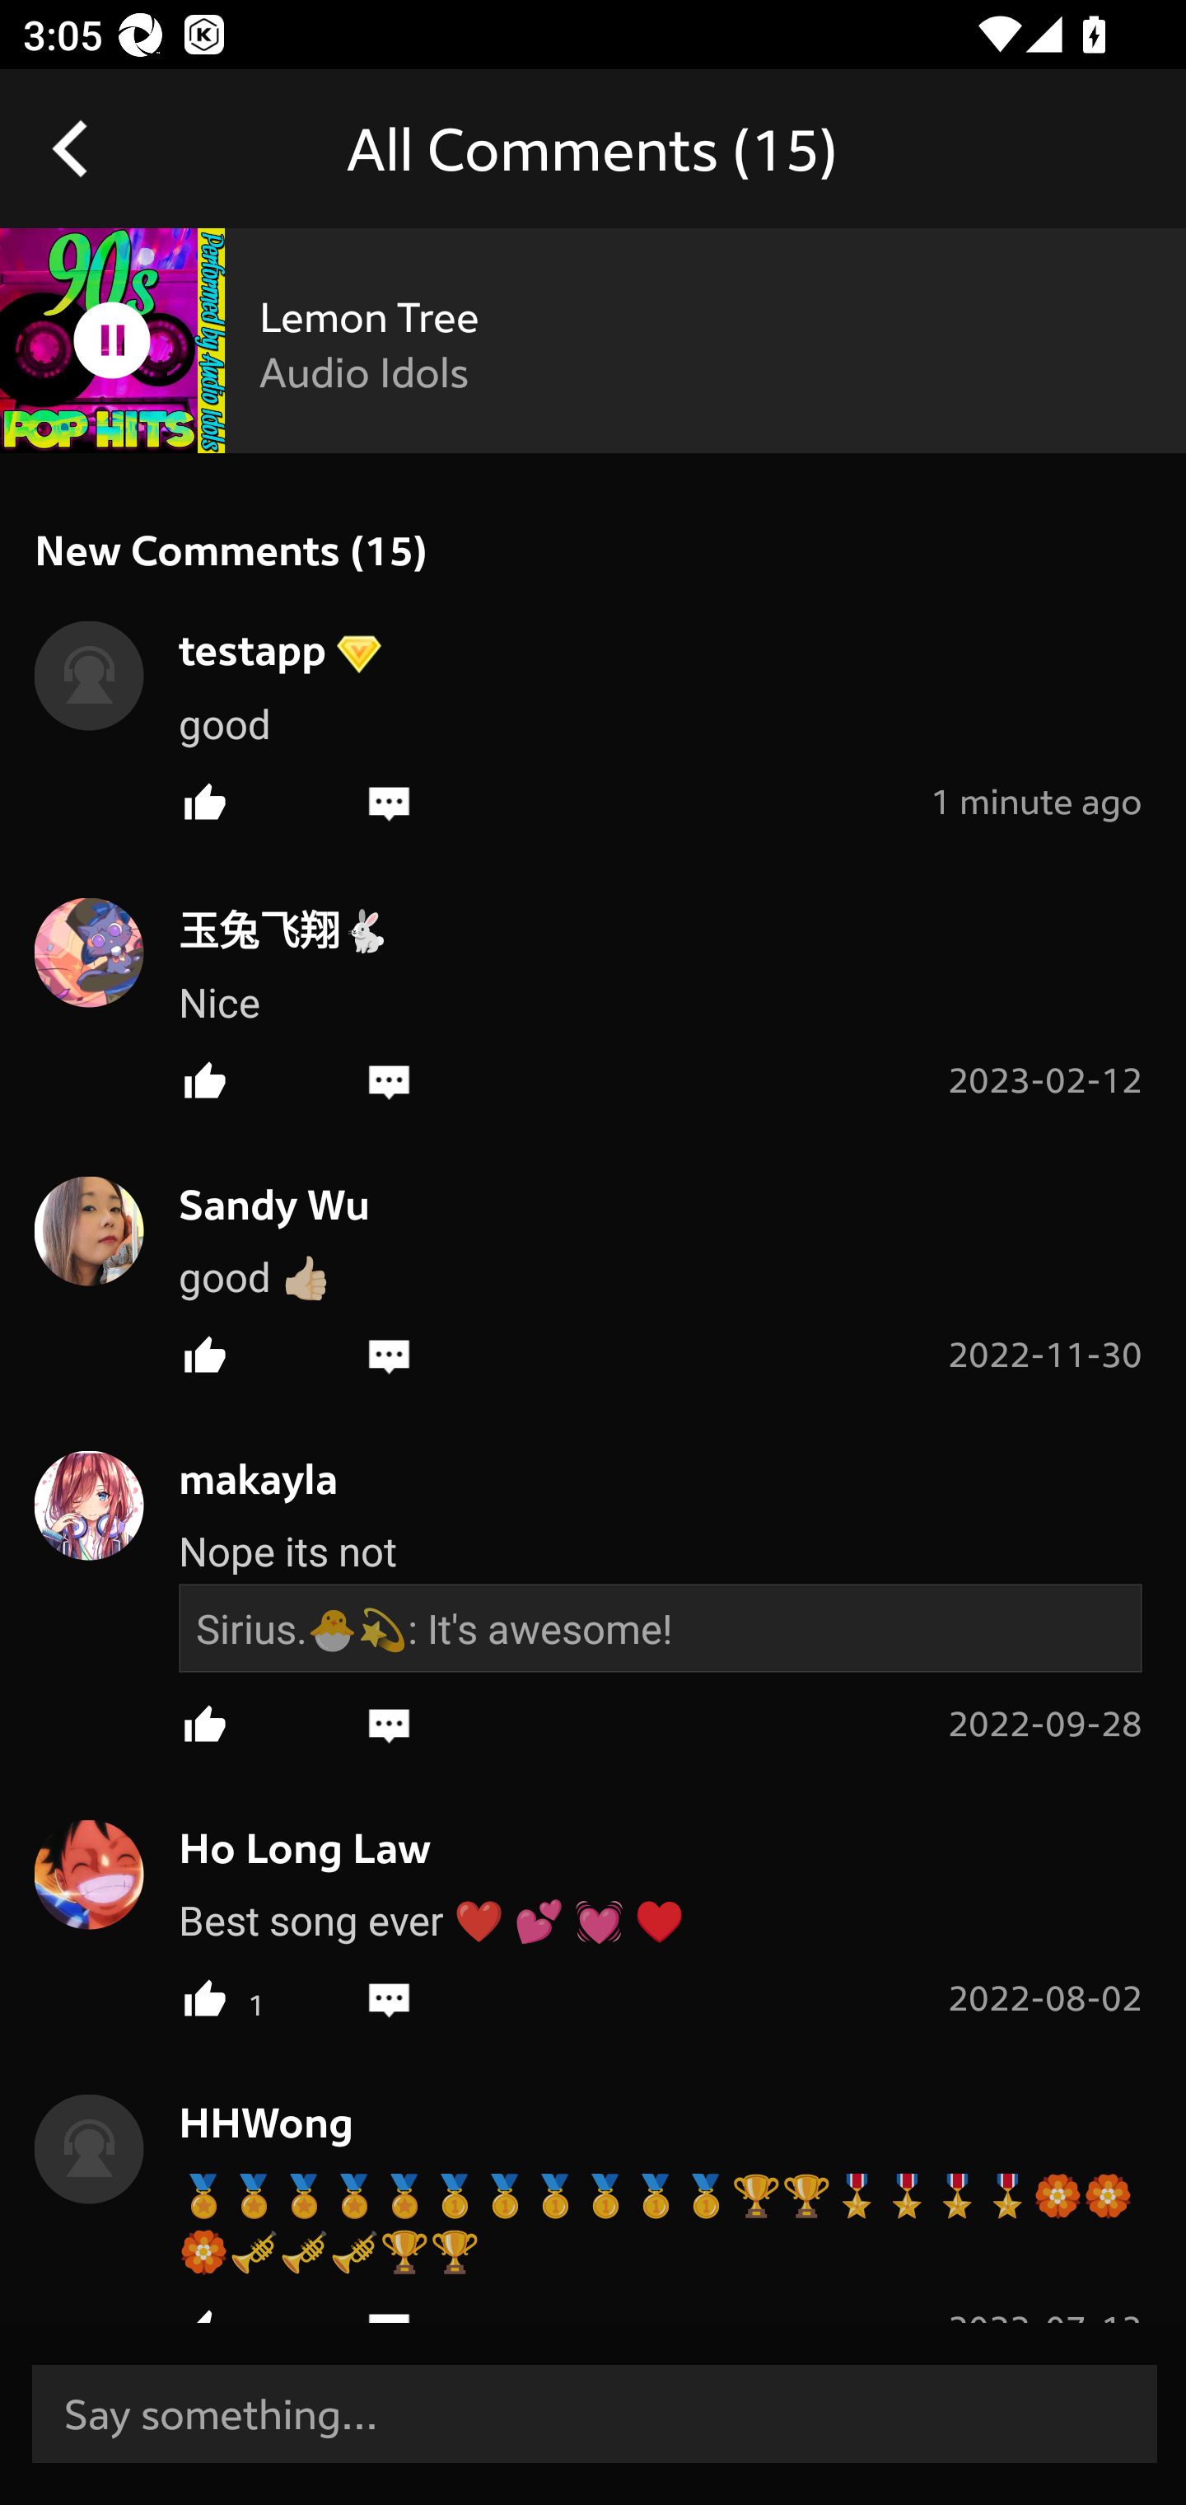  What do you see at coordinates (593, 2187) in the screenshot?
I see `HHWong 🏅🏅🏅🏅🏅🥇🥇🥇🥇🥇🥇🏆🏆🎖🎖🎖🎖🏵🏵🏵🎺🎺🎺🏆🏆 2022-07-13` at bounding box center [593, 2187].